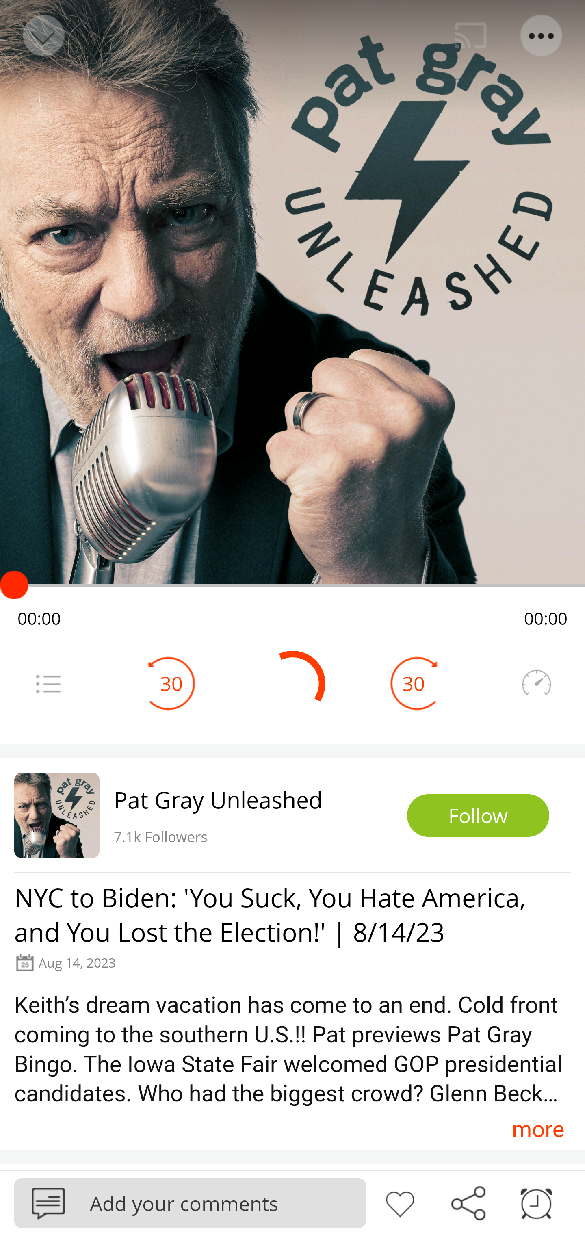 The width and height of the screenshot is (585, 1235). Describe the element at coordinates (292, 815) in the screenshot. I see `Pat Gray Unleashed 7.1k Followers Follow` at that location.